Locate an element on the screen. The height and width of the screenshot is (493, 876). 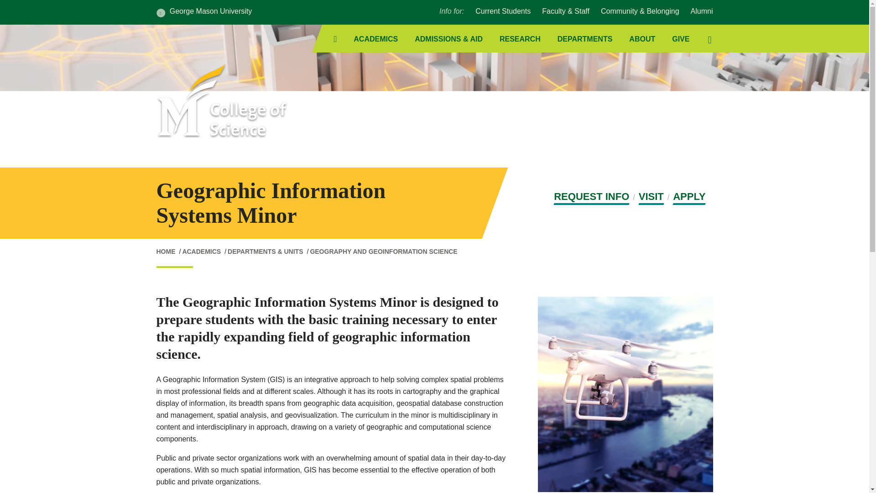
VISIT is located at coordinates (651, 197).